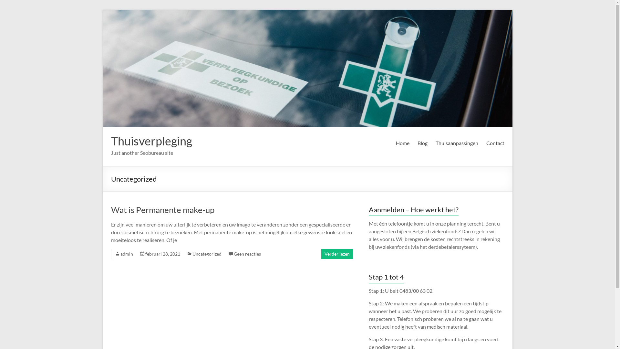 The image size is (620, 349). Describe the element at coordinates (422, 143) in the screenshot. I see `Blog` at that location.